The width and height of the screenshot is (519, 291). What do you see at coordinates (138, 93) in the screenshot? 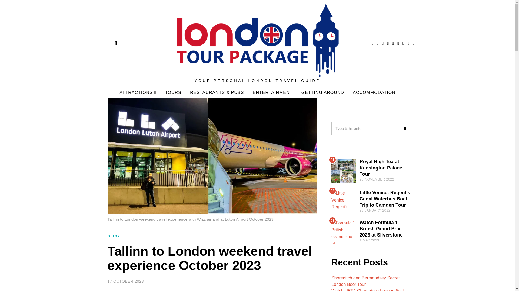
I see `ATTRACTIONS` at bounding box center [138, 93].